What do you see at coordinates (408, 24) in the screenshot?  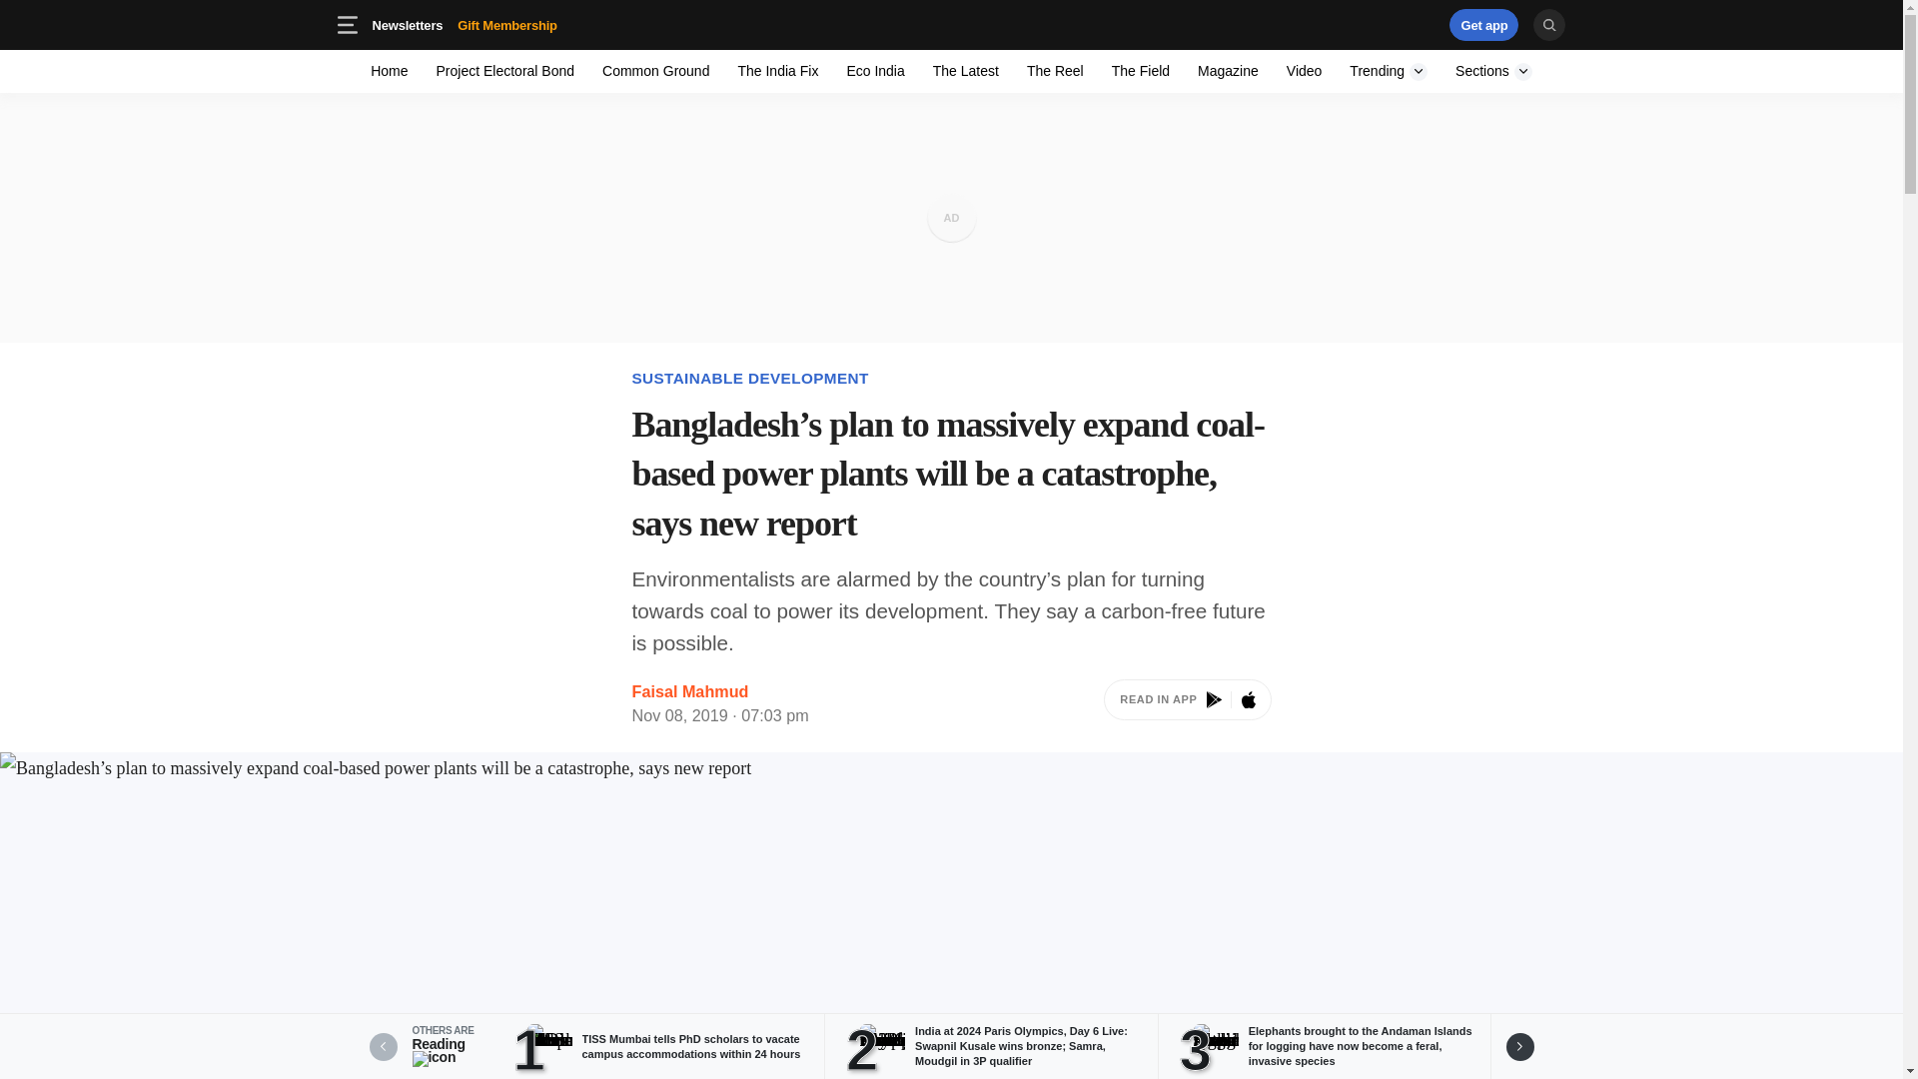 I see `Newsletters` at bounding box center [408, 24].